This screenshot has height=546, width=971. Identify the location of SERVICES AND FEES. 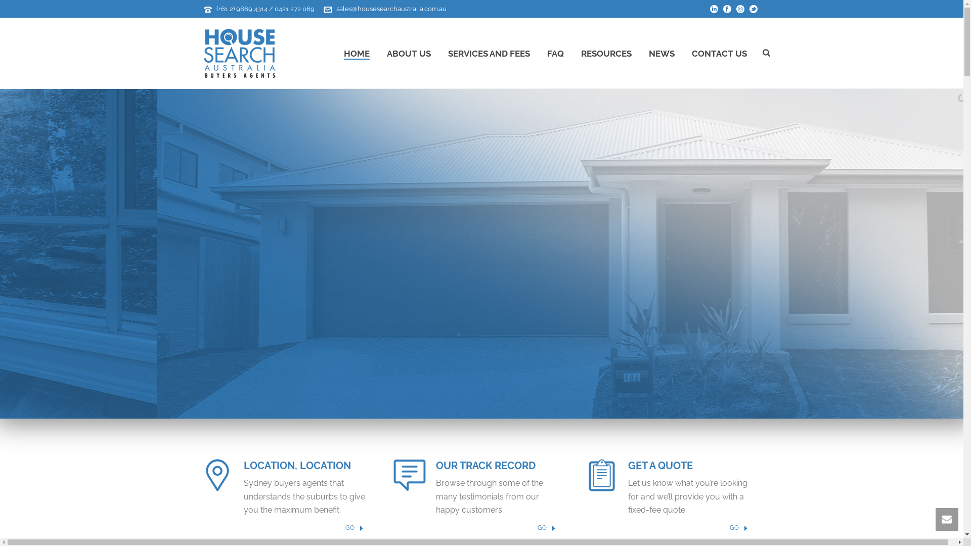
(489, 54).